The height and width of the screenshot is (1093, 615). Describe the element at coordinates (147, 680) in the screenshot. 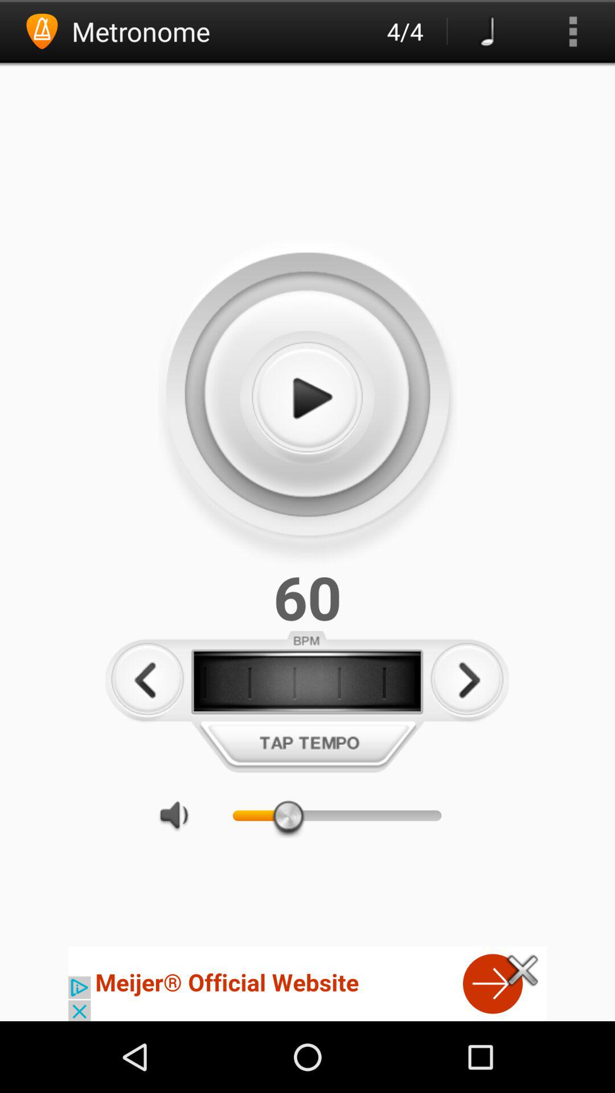

I see `go to previous` at that location.